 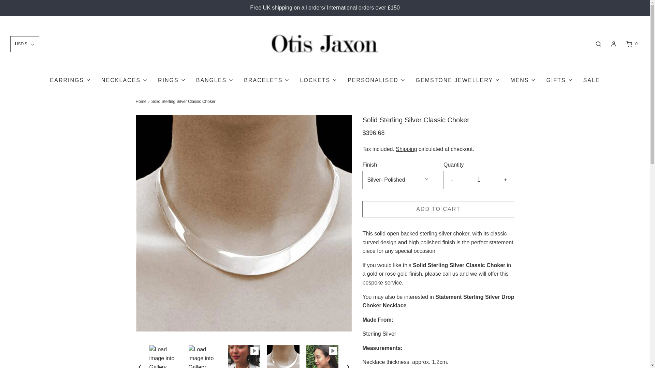 I want to click on Back to the frontpage, so click(x=142, y=102).